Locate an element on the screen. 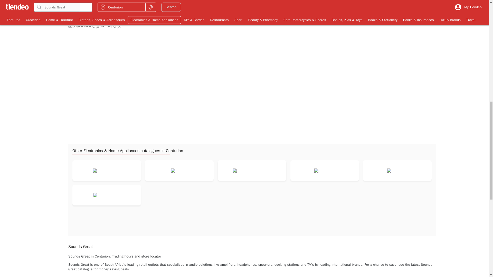  Logo AMC Cookware is located at coordinates (107, 195).